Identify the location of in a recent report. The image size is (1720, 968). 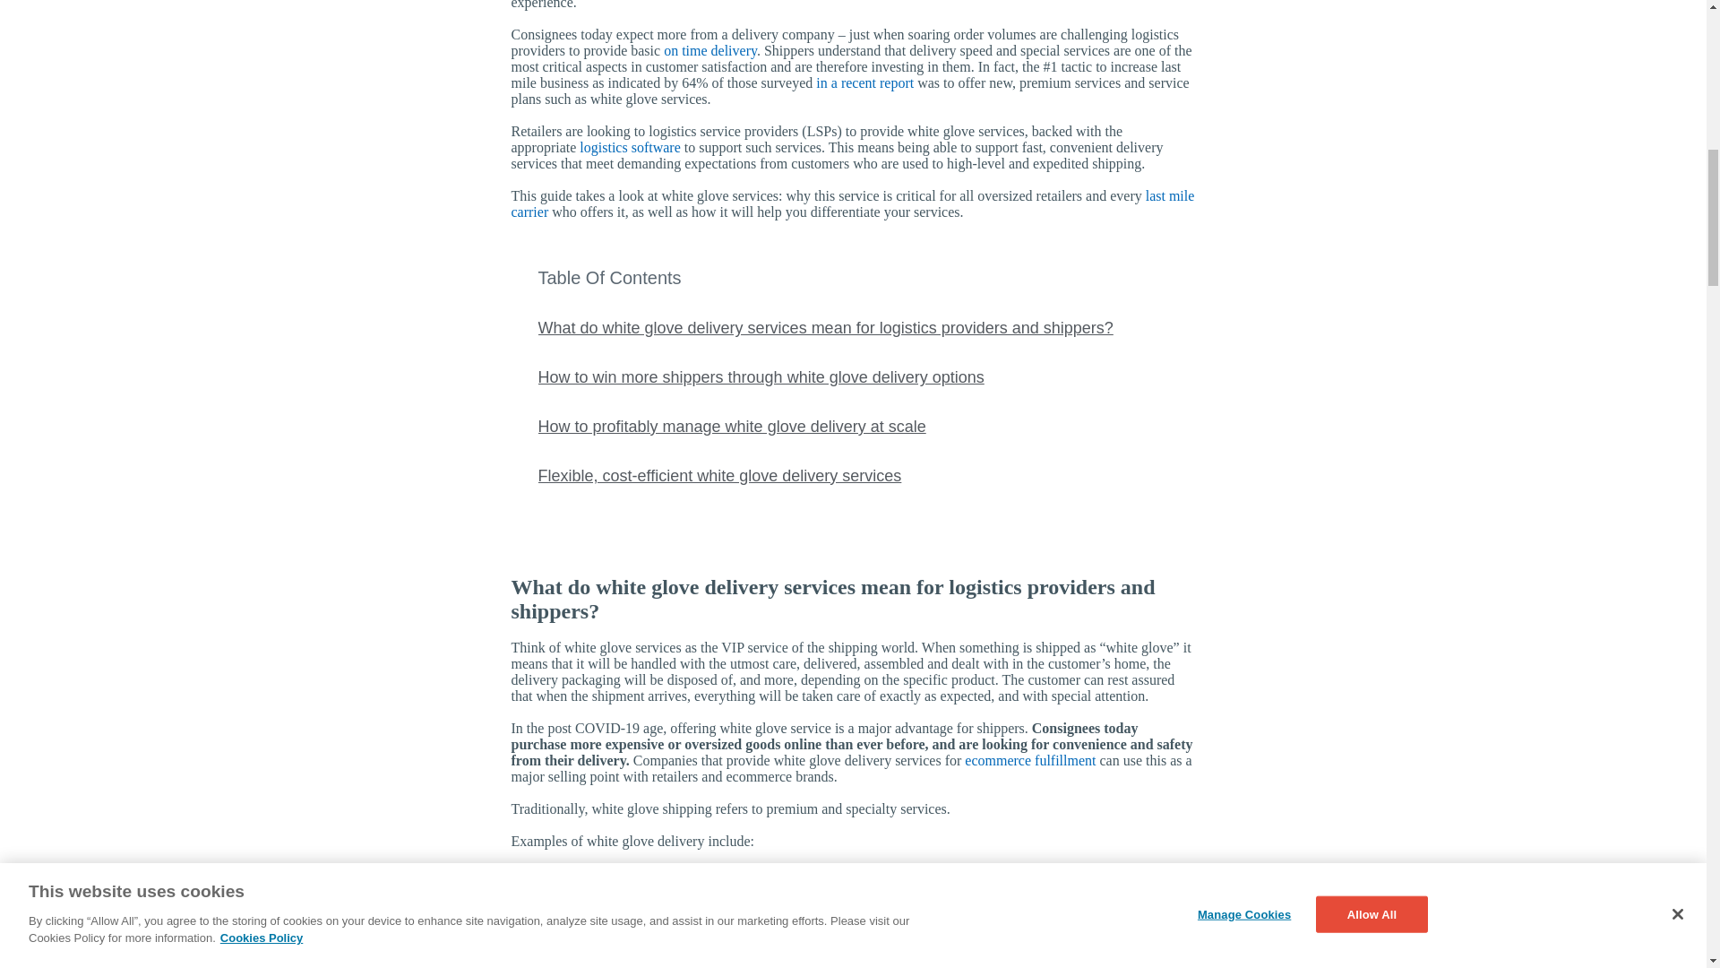
(864, 82).